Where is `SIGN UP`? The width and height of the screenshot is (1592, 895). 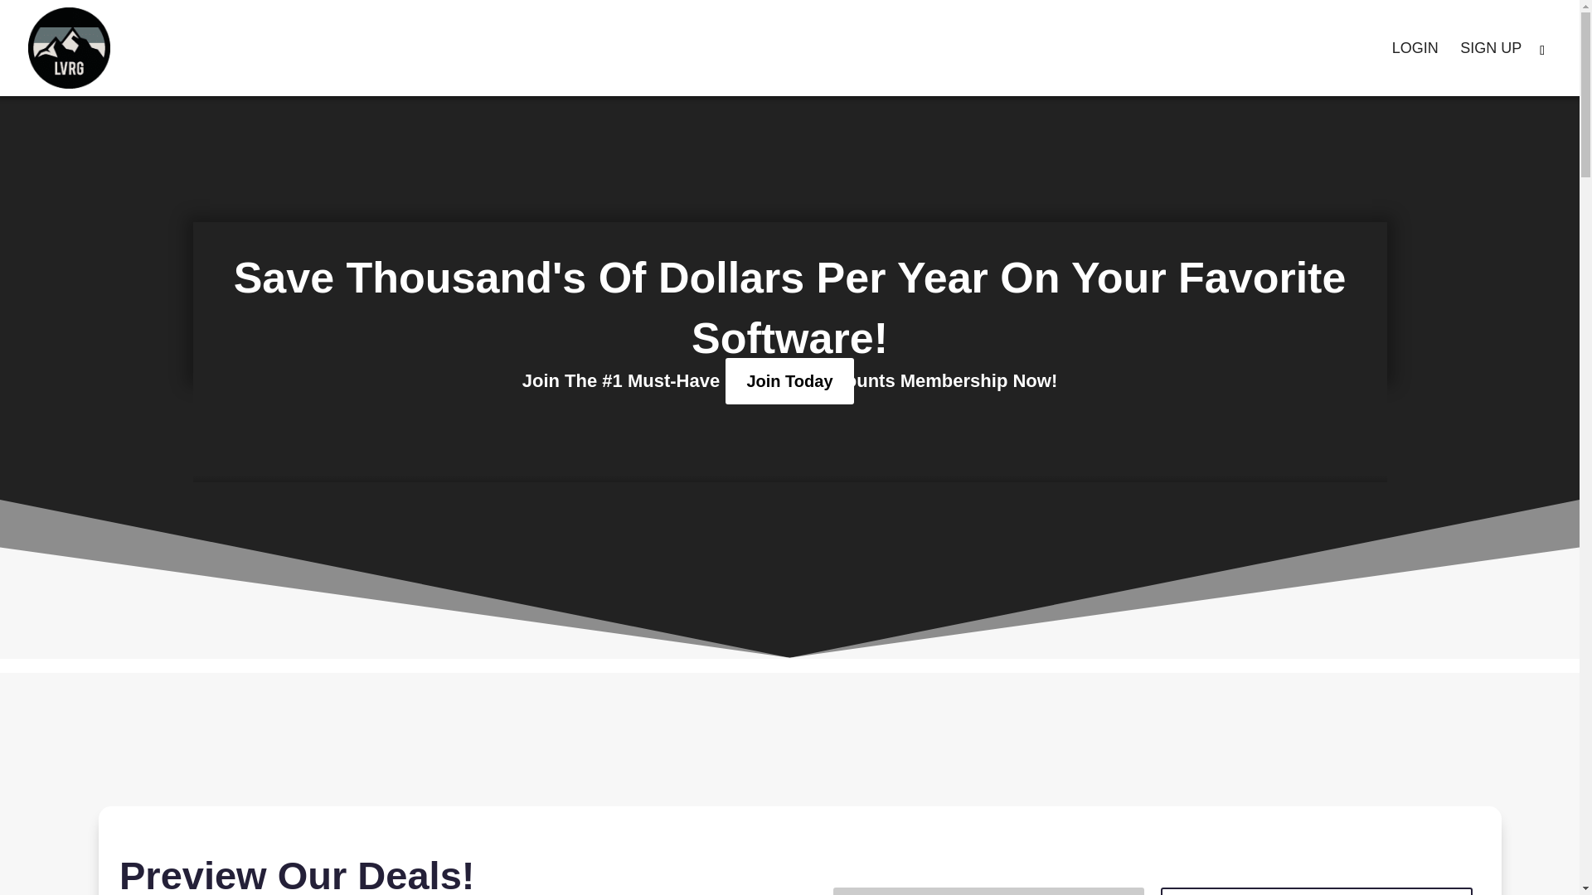 SIGN UP is located at coordinates (1491, 68).